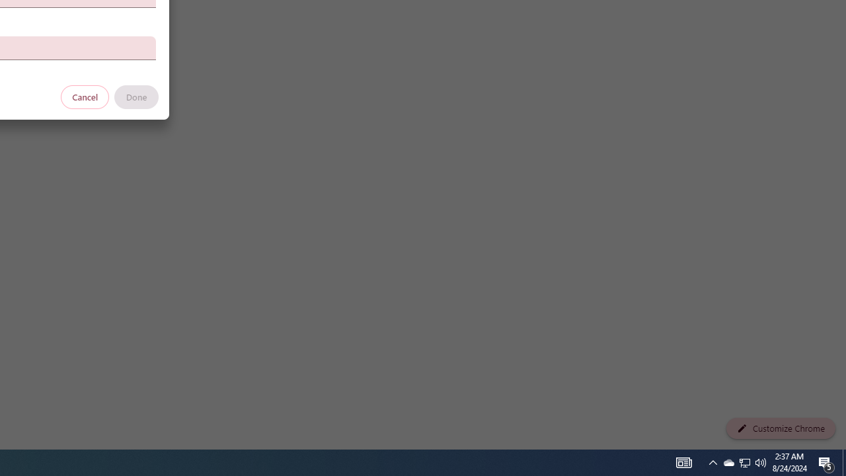  Describe the element at coordinates (85, 97) in the screenshot. I see `Cancel` at that location.